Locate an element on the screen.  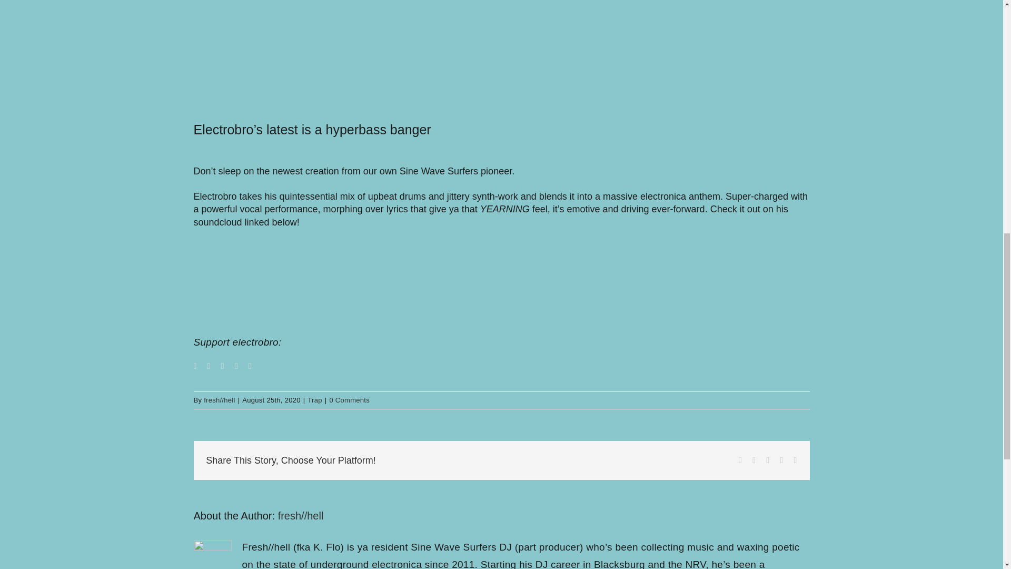
View Larger Image is located at coordinates (501, 46).